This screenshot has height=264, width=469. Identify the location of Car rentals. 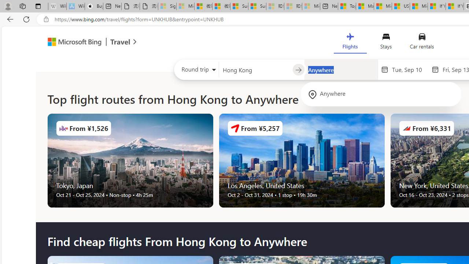
(421, 43).